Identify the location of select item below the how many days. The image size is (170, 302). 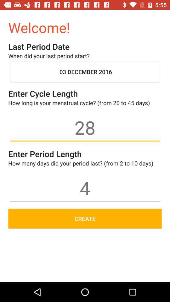
(85, 188).